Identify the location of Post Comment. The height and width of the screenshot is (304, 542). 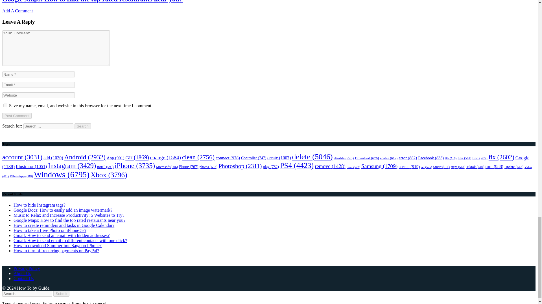
(17, 116).